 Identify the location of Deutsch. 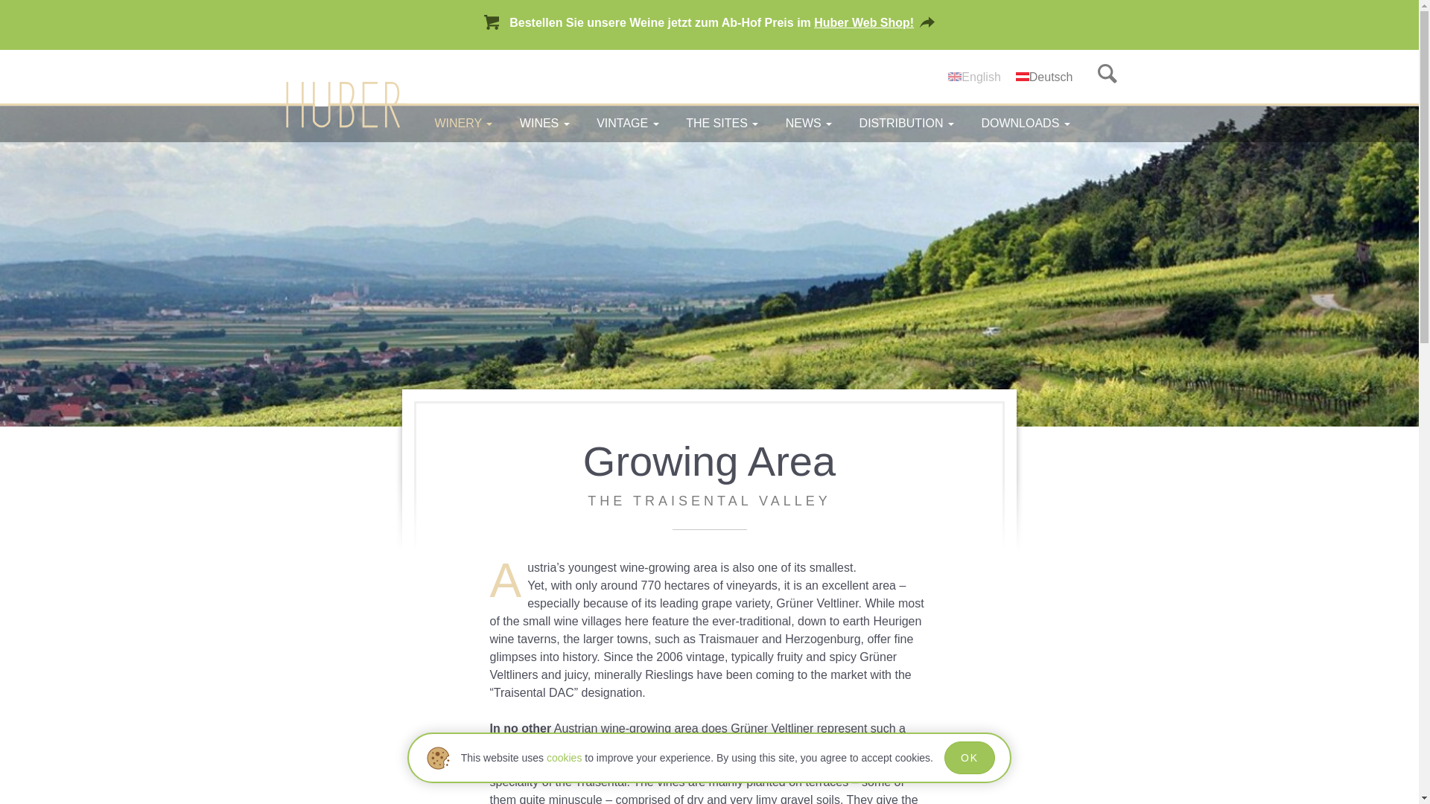
(1022, 77).